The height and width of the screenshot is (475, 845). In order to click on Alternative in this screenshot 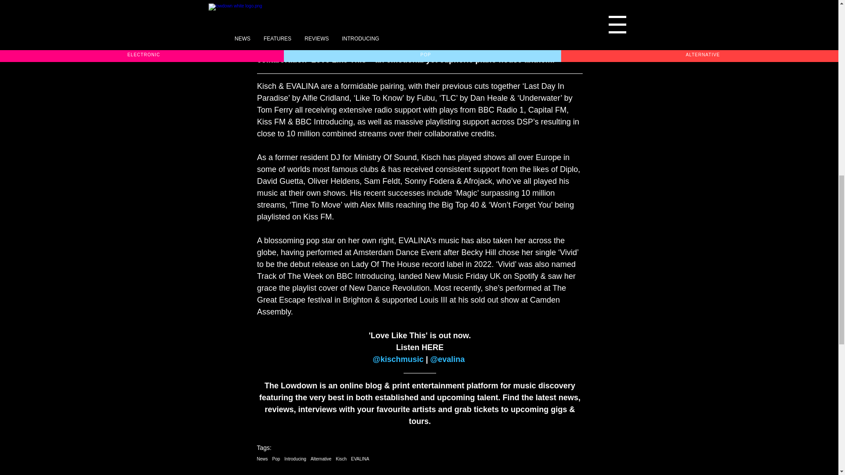, I will do `click(321, 458)`.